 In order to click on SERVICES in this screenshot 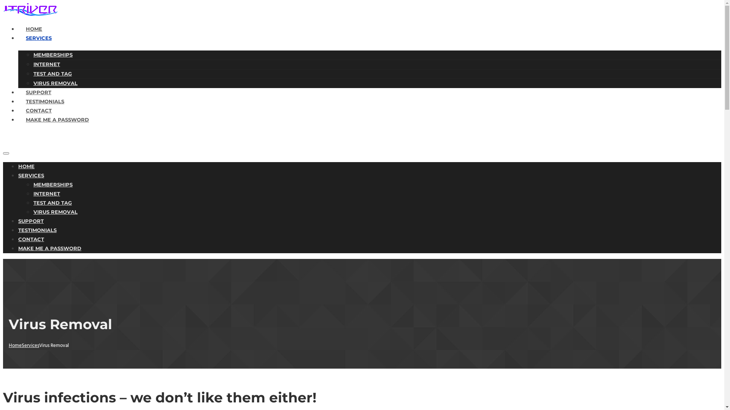, I will do `click(31, 175)`.